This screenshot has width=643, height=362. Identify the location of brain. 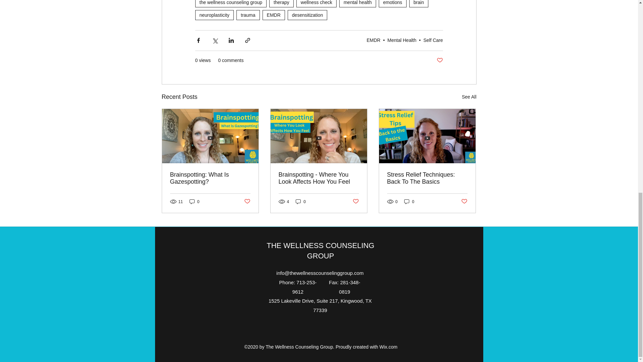
(419, 3).